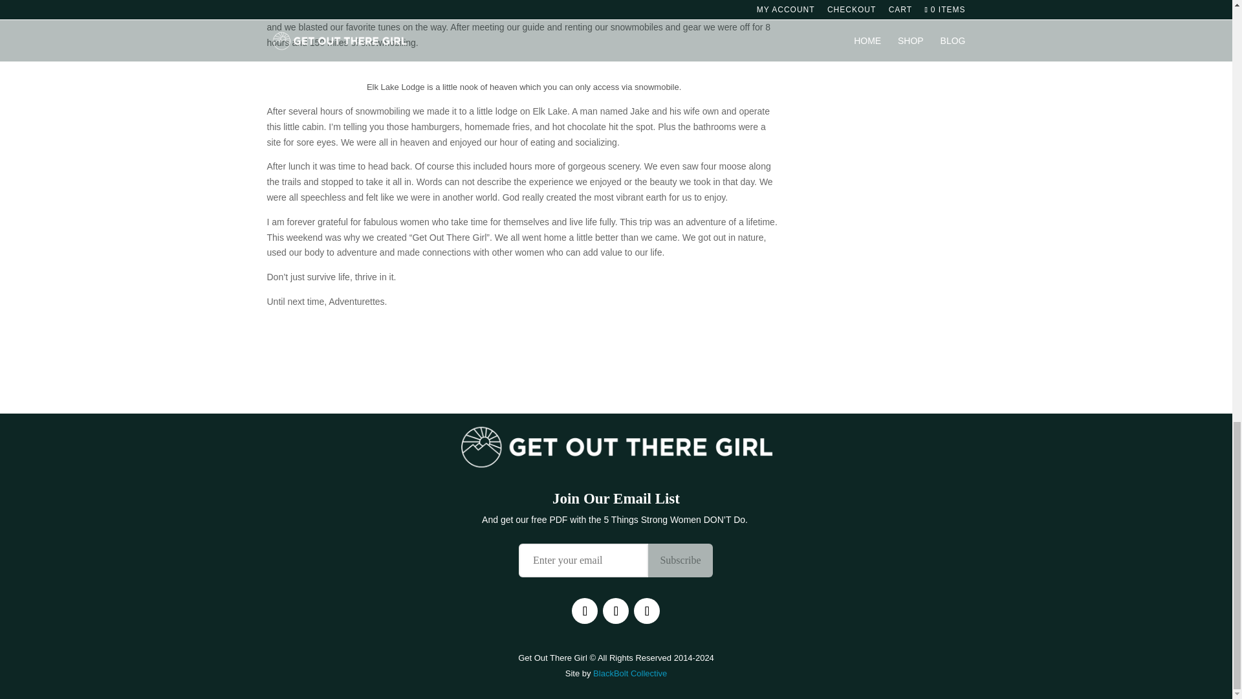 This screenshot has width=1242, height=699. I want to click on GOTG Logo White Long, so click(616, 447).